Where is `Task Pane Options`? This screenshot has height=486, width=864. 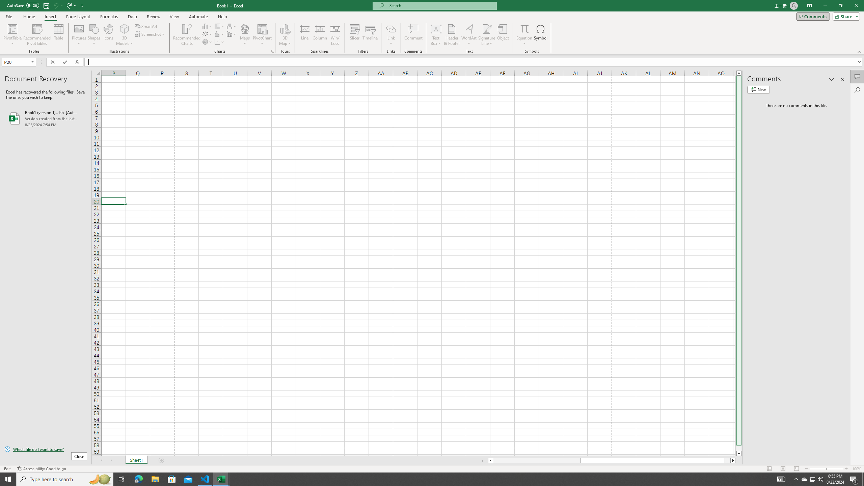 Task Pane Options is located at coordinates (832, 79).